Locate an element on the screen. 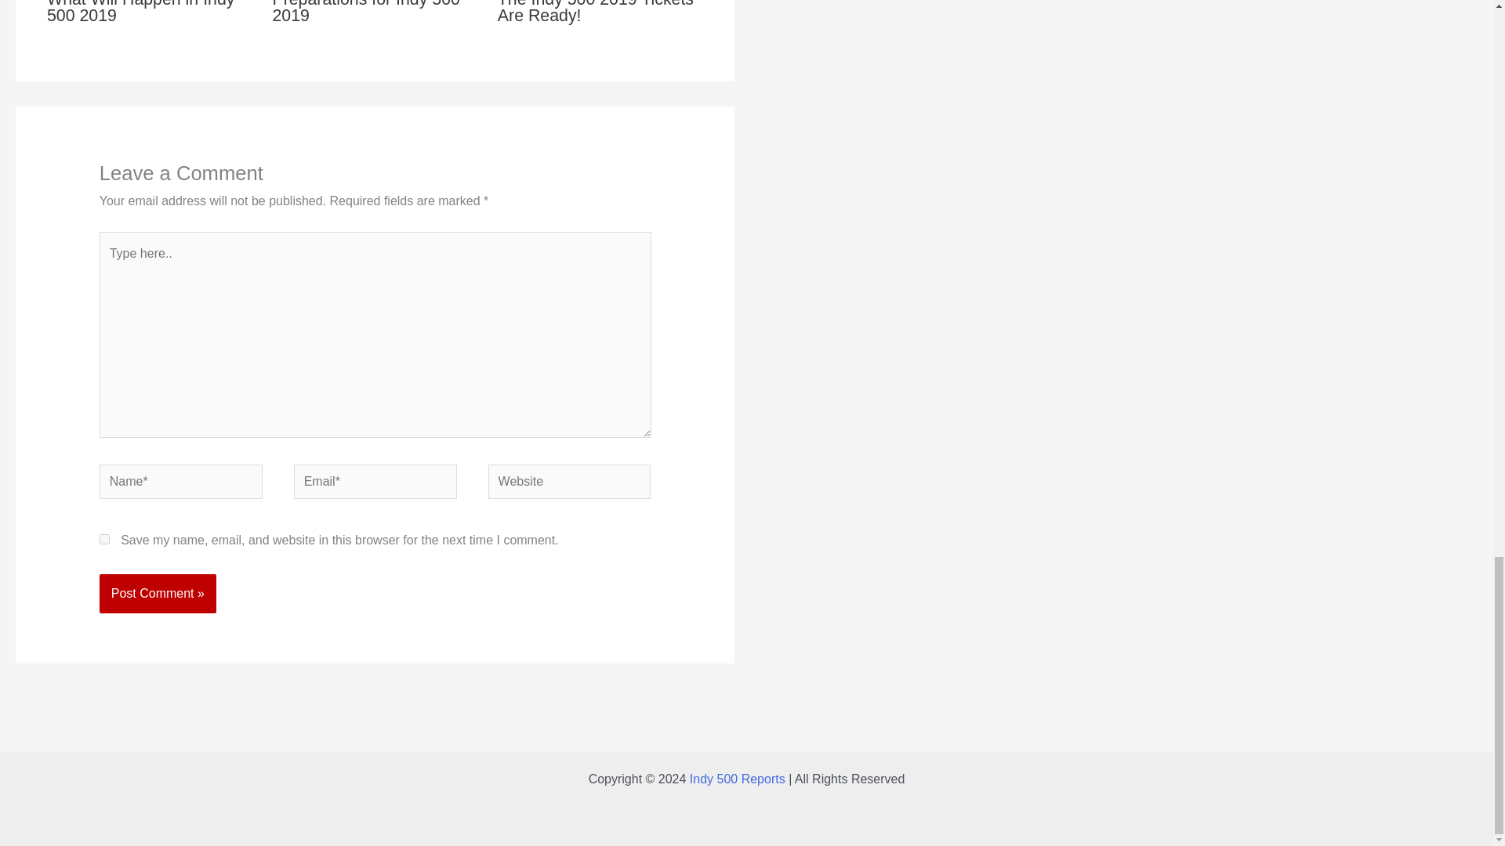  The Indy 500 2019 Tickets Are Ready! is located at coordinates (596, 13).